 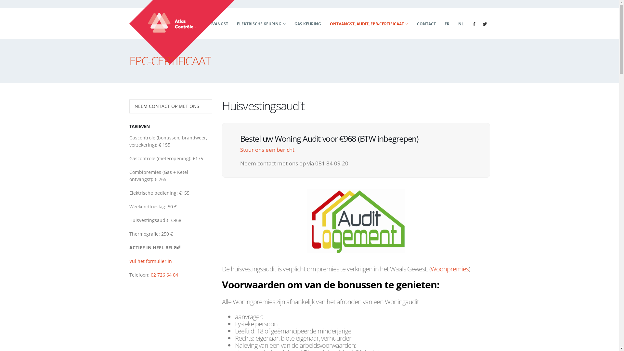 I want to click on Atlas Control - Een partner voor uw installaties, so click(x=182, y=32).